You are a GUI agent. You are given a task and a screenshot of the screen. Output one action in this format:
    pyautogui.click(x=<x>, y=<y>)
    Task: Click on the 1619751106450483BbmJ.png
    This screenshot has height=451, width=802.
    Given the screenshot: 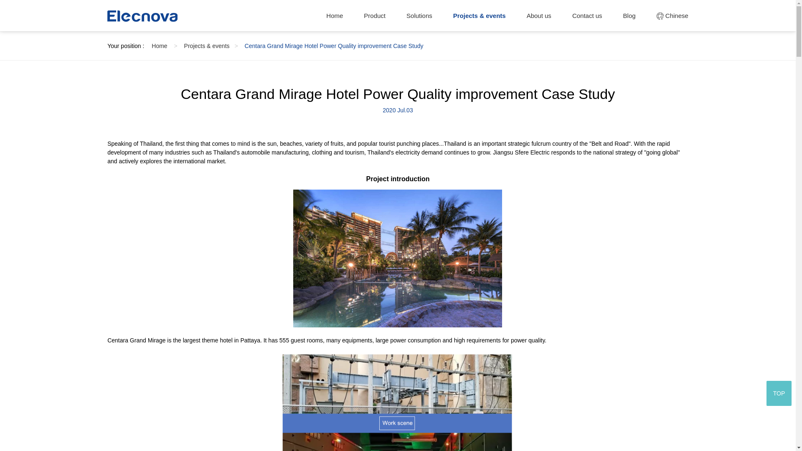 What is the action you would take?
    pyautogui.click(x=398, y=258)
    